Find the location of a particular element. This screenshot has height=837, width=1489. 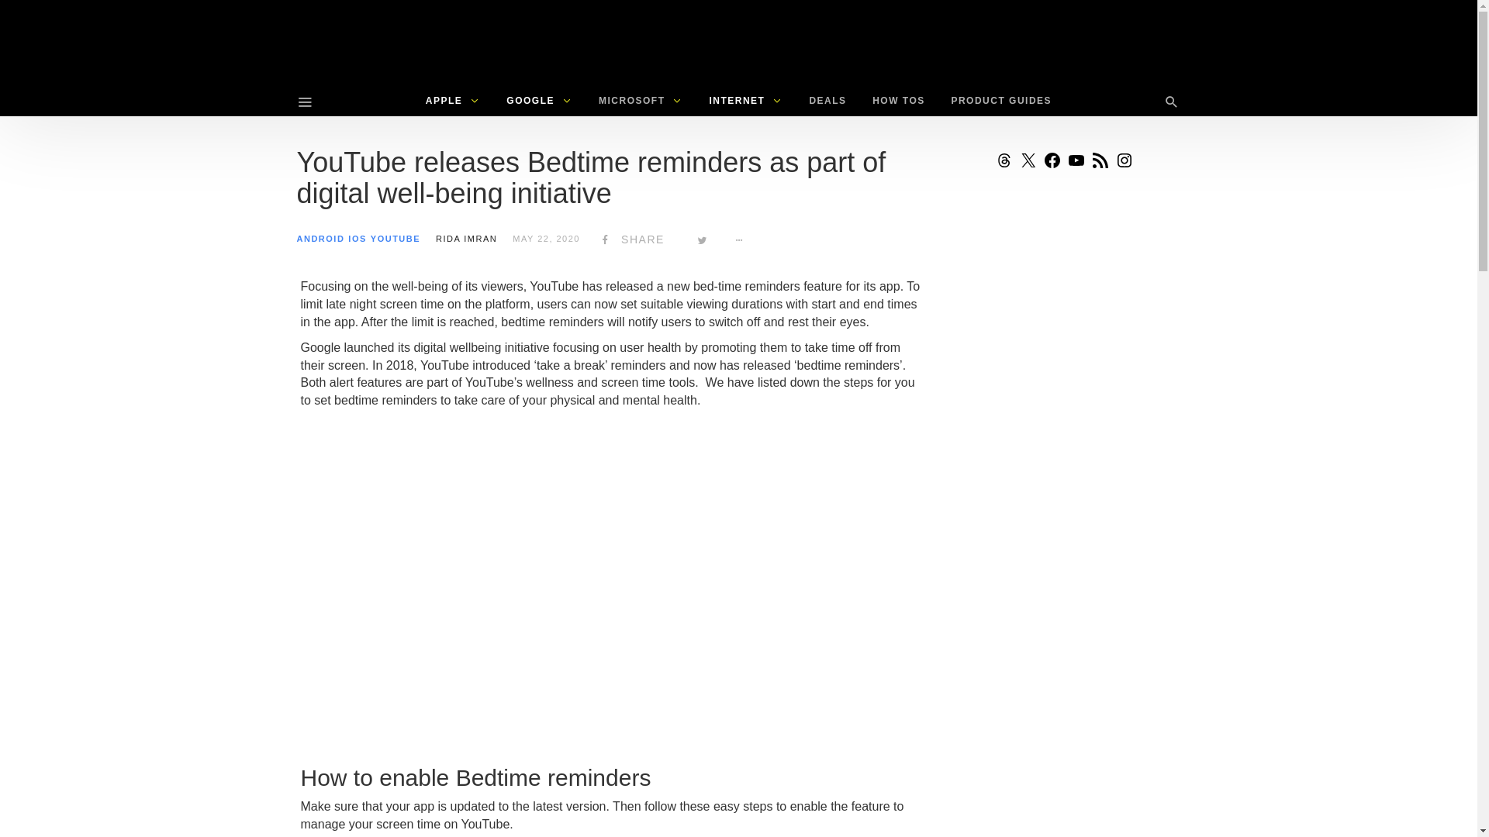

MICROSOFT is located at coordinates (641, 101).